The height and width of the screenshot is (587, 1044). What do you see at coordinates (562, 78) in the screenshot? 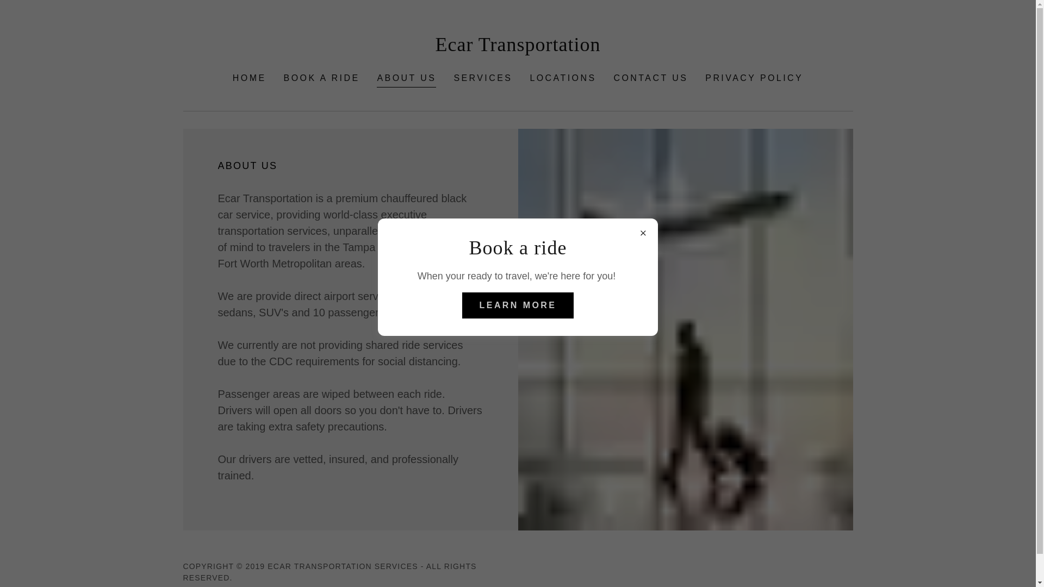
I see `LOCATIONS` at bounding box center [562, 78].